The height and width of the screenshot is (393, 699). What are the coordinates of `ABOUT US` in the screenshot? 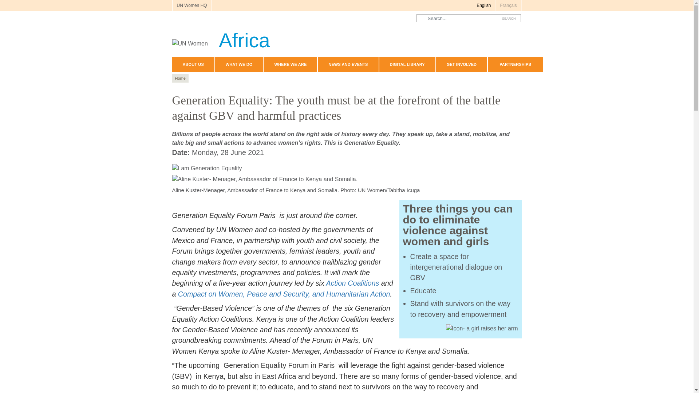 It's located at (193, 64).